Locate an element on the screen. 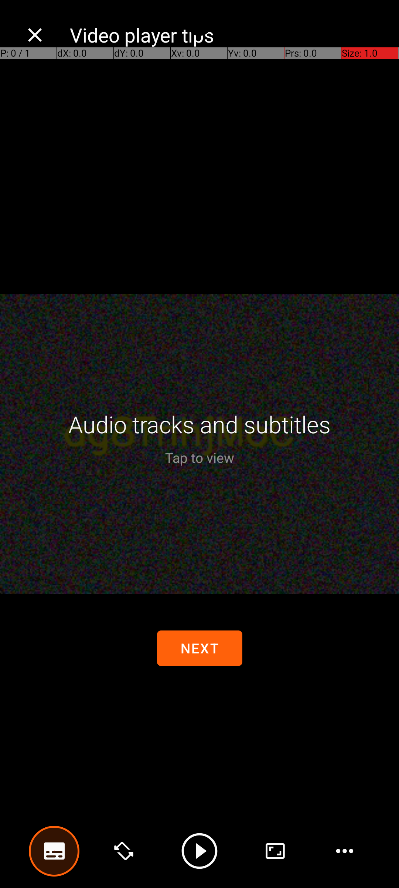 The height and width of the screenshot is (888, 399). Tap to view is located at coordinates (199, 457).